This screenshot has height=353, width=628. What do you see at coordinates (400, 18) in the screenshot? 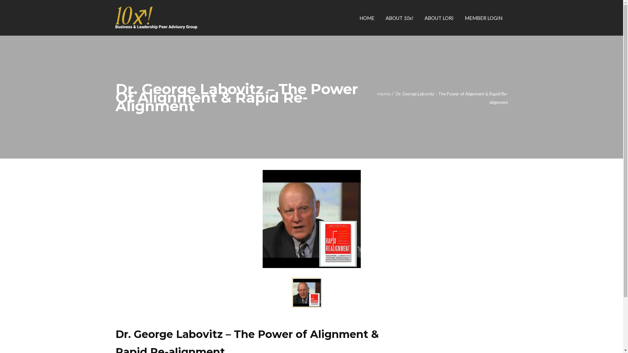
I see `ABOUT 10x!` at bounding box center [400, 18].